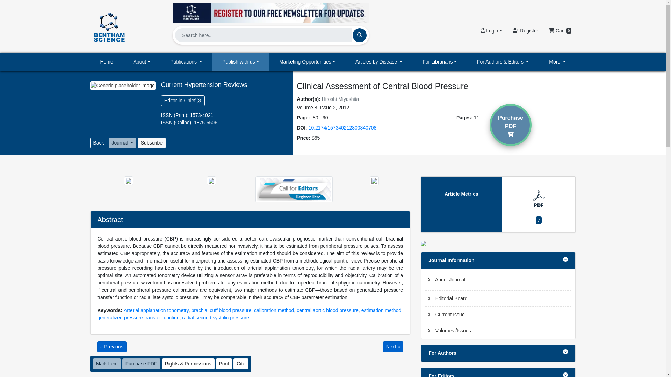 The width and height of the screenshot is (671, 377). I want to click on Cart 0, so click(560, 31).